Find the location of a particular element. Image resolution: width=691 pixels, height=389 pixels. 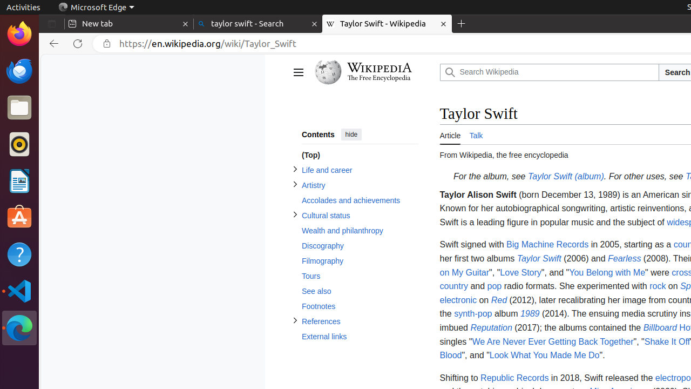

Refresh is located at coordinates (78, 44).